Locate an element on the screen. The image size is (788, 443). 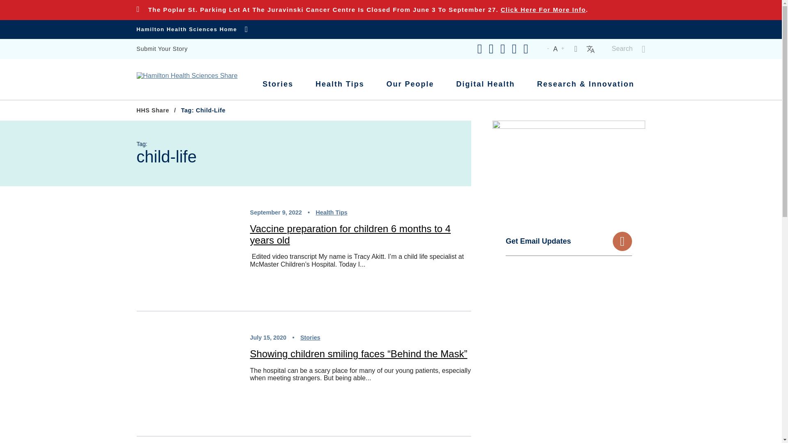
Translate is located at coordinates (590, 48).